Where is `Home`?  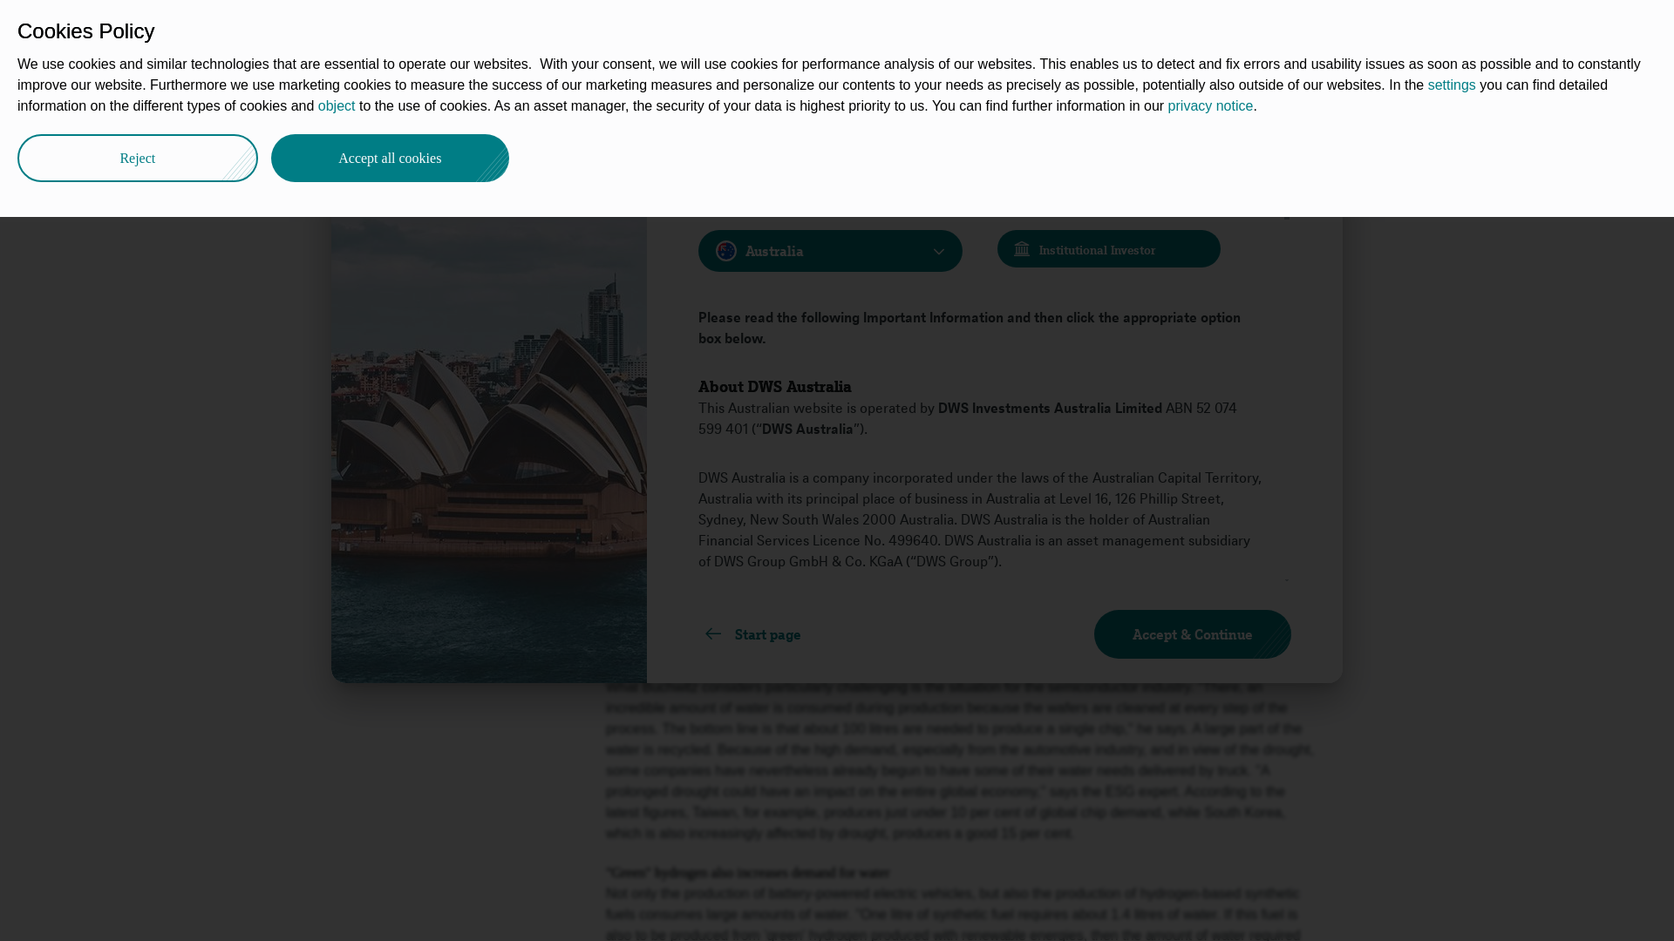 Home is located at coordinates (354, 106).